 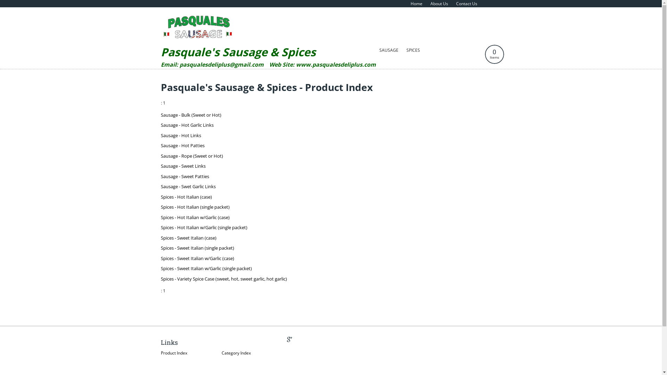 What do you see at coordinates (182, 145) in the screenshot?
I see `Sausage - Hot Patties` at bounding box center [182, 145].